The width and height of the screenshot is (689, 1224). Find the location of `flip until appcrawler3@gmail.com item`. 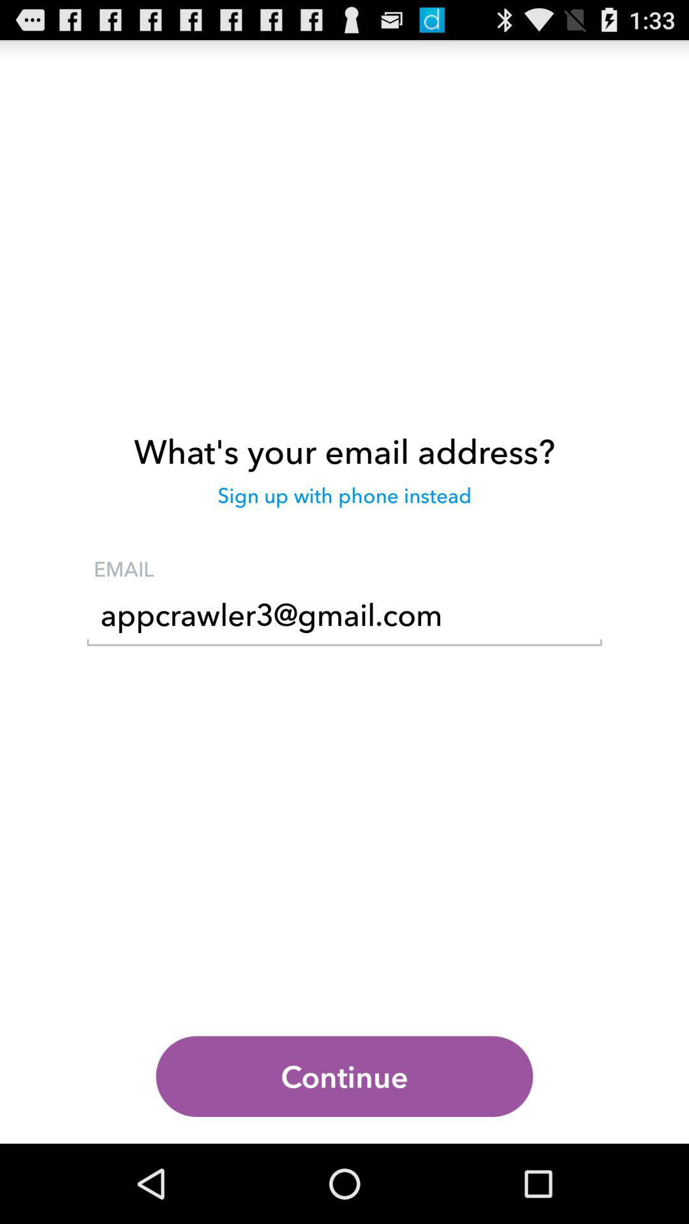

flip until appcrawler3@gmail.com item is located at coordinates (344, 618).